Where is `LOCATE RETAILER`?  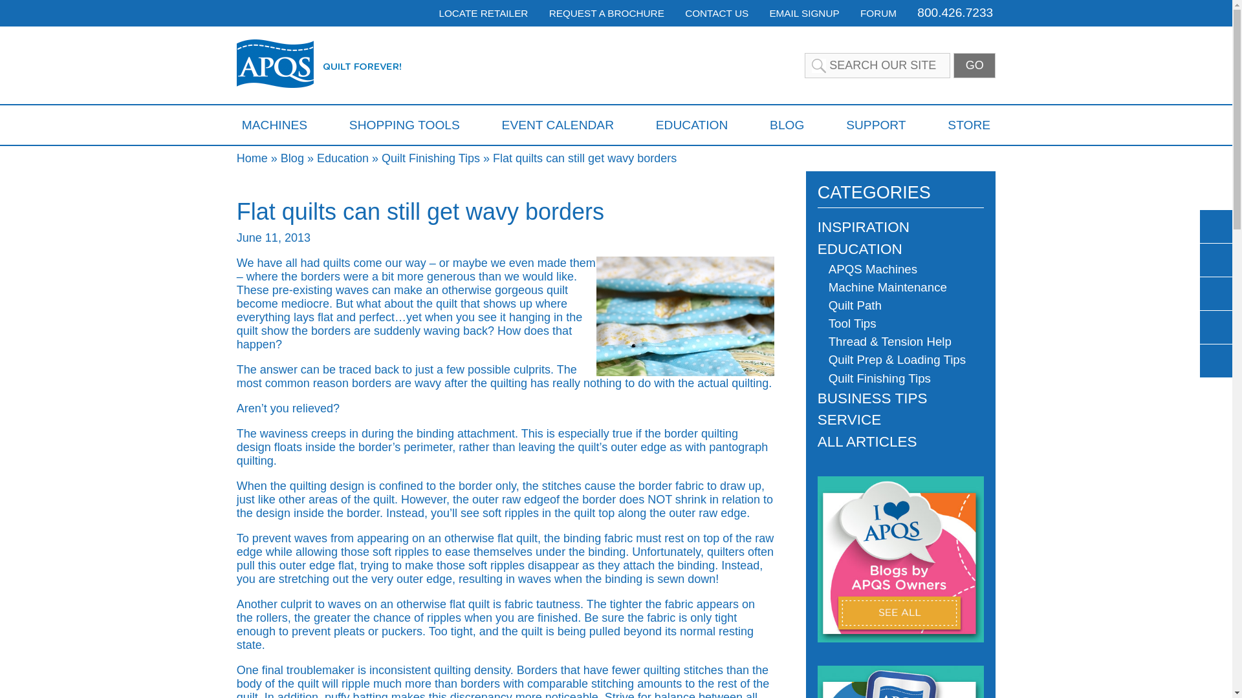
LOCATE RETAILER is located at coordinates (483, 13).